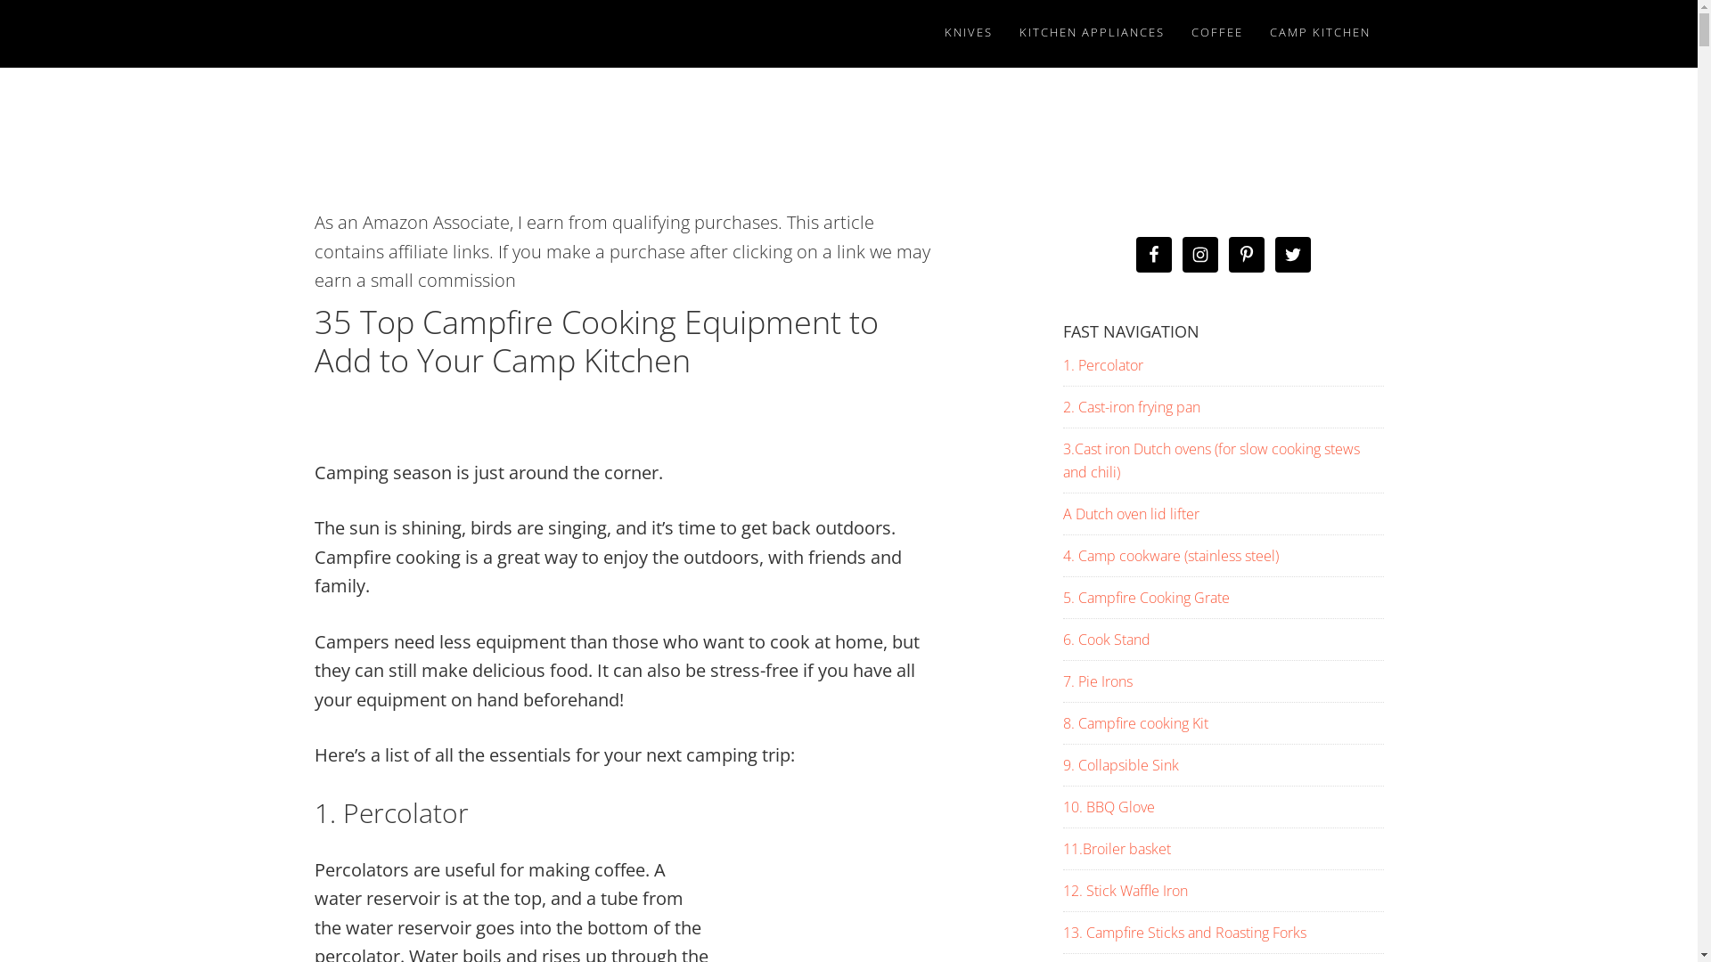 This screenshot has height=962, width=1711. I want to click on 3.Cast iron Dutch ovens (for slow cooking stews and chili), so click(1210, 461).